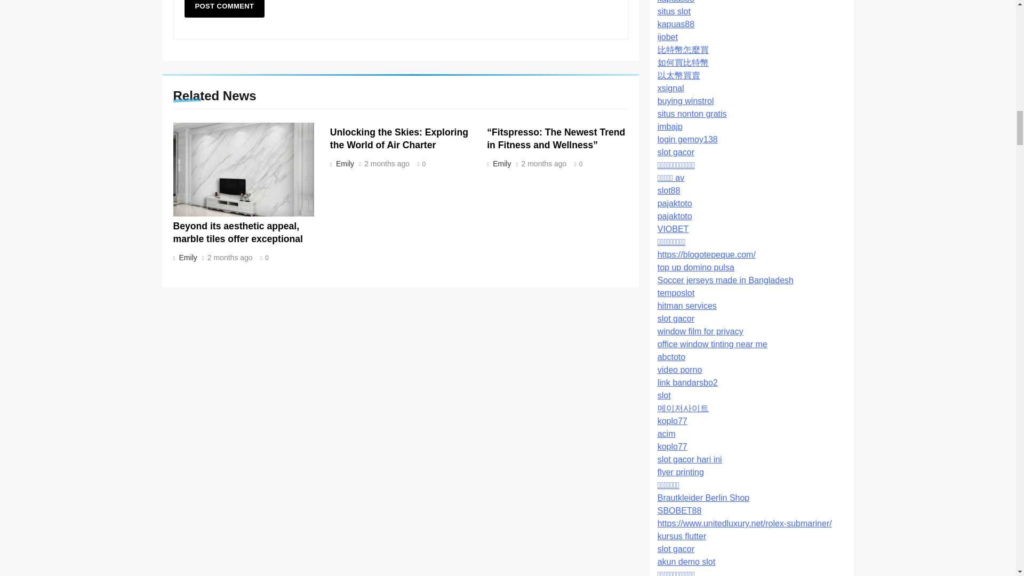 The image size is (1024, 576). I want to click on Post Comment, so click(225, 9).